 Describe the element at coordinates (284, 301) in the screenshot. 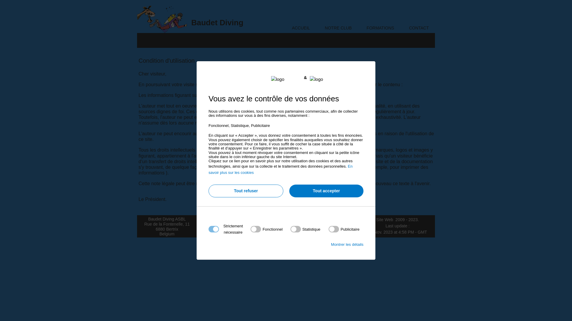

I see `Fonctionnel` at that location.